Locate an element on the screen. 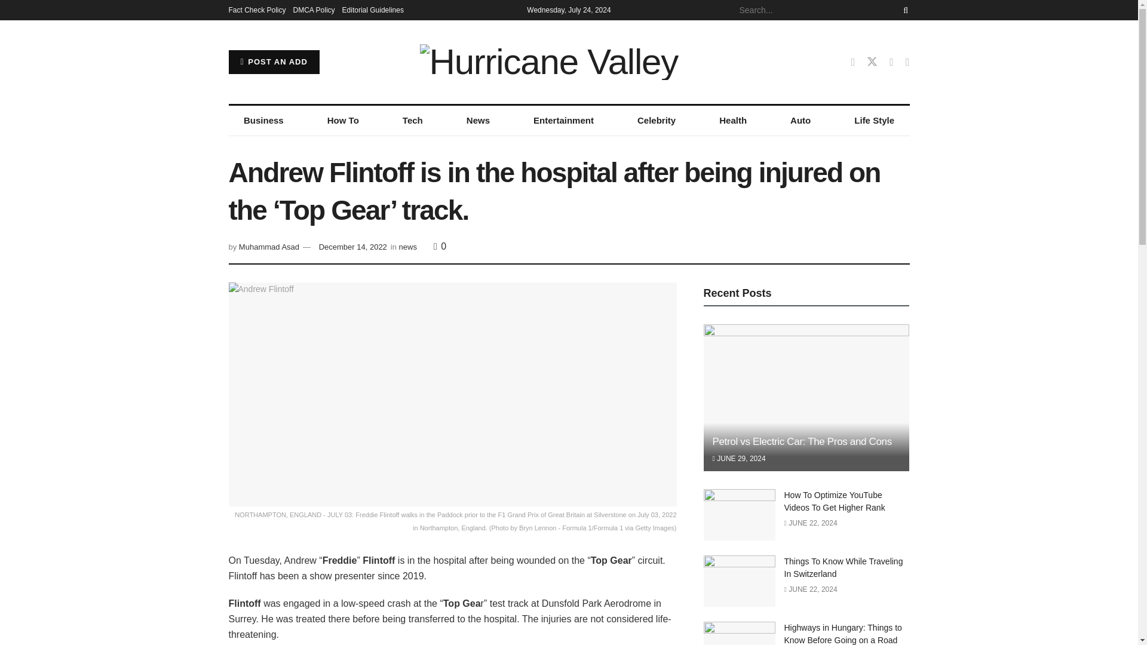 This screenshot has width=1147, height=645. 0 is located at coordinates (440, 246).